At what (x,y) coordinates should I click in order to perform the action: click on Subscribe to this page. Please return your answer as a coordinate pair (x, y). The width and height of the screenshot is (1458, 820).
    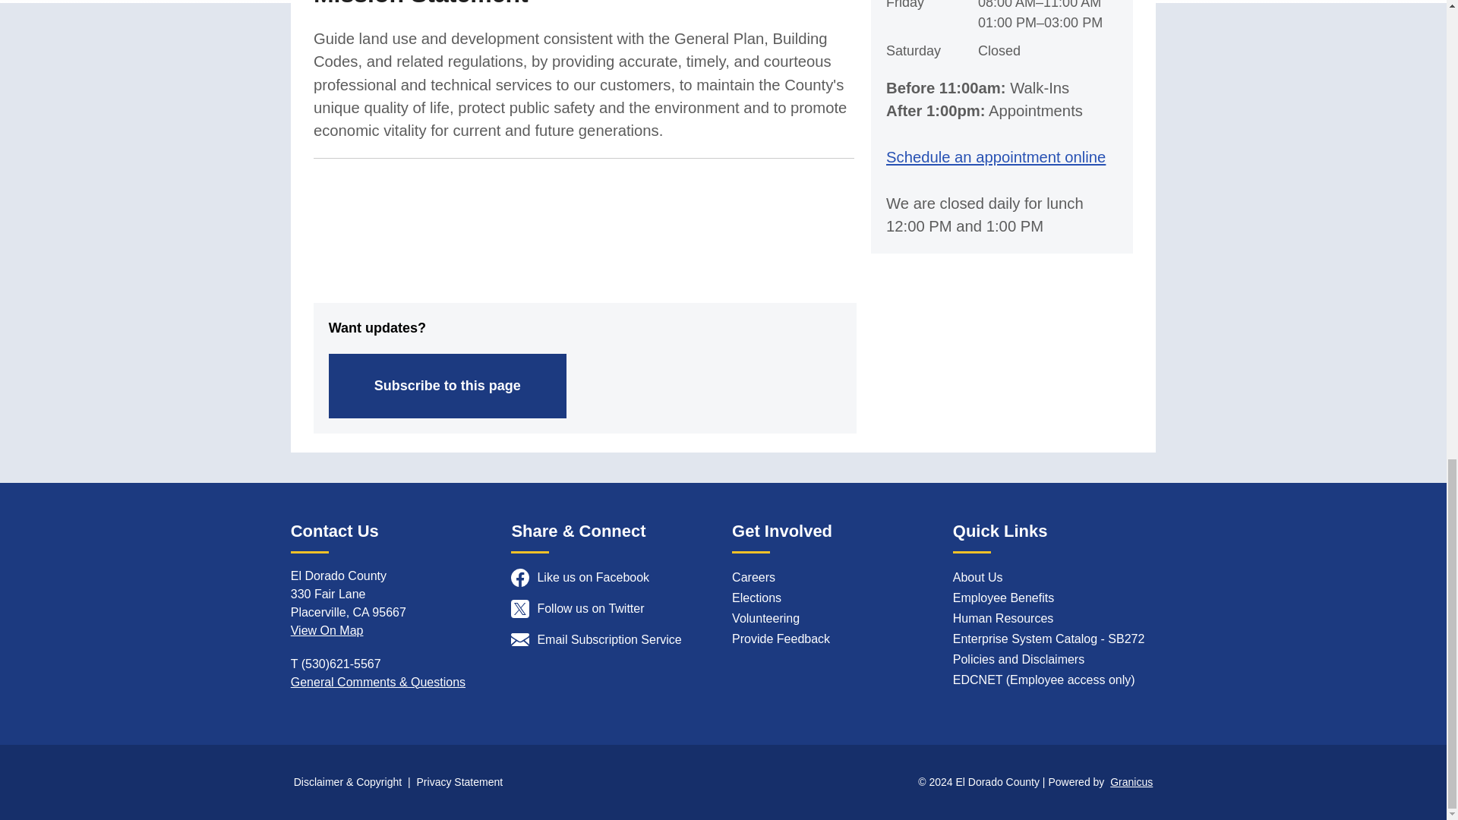
    Looking at the image, I should click on (448, 386).